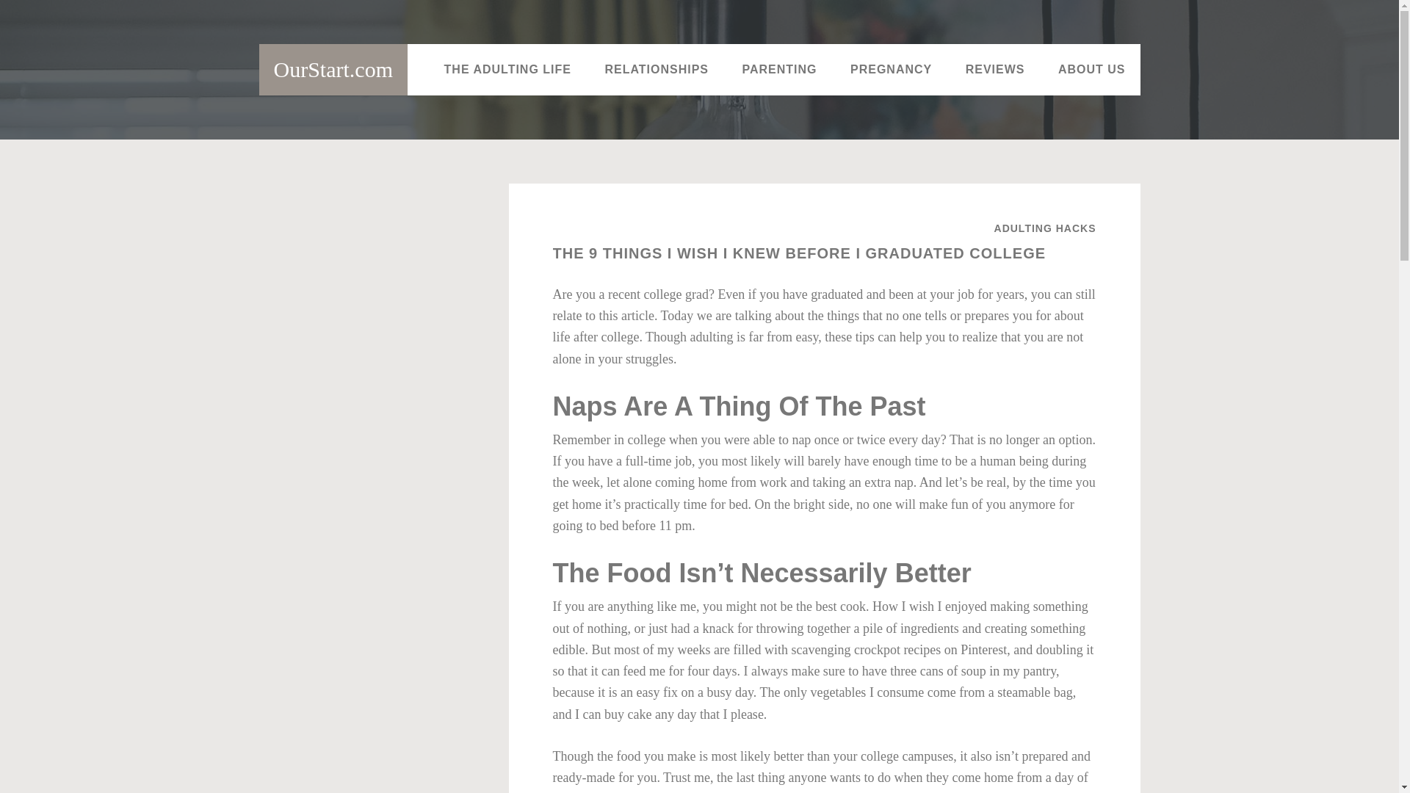 Image resolution: width=1410 pixels, height=793 pixels. Describe the element at coordinates (656, 69) in the screenshot. I see `RELATIONSHIPS` at that location.